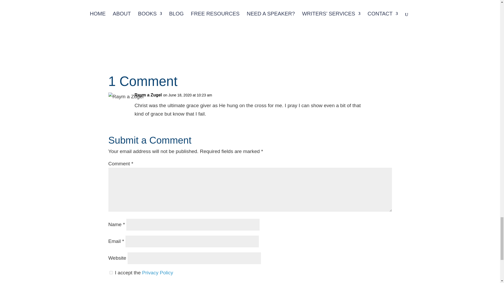 The image size is (504, 283). Describe the element at coordinates (111, 273) in the screenshot. I see `1` at that location.